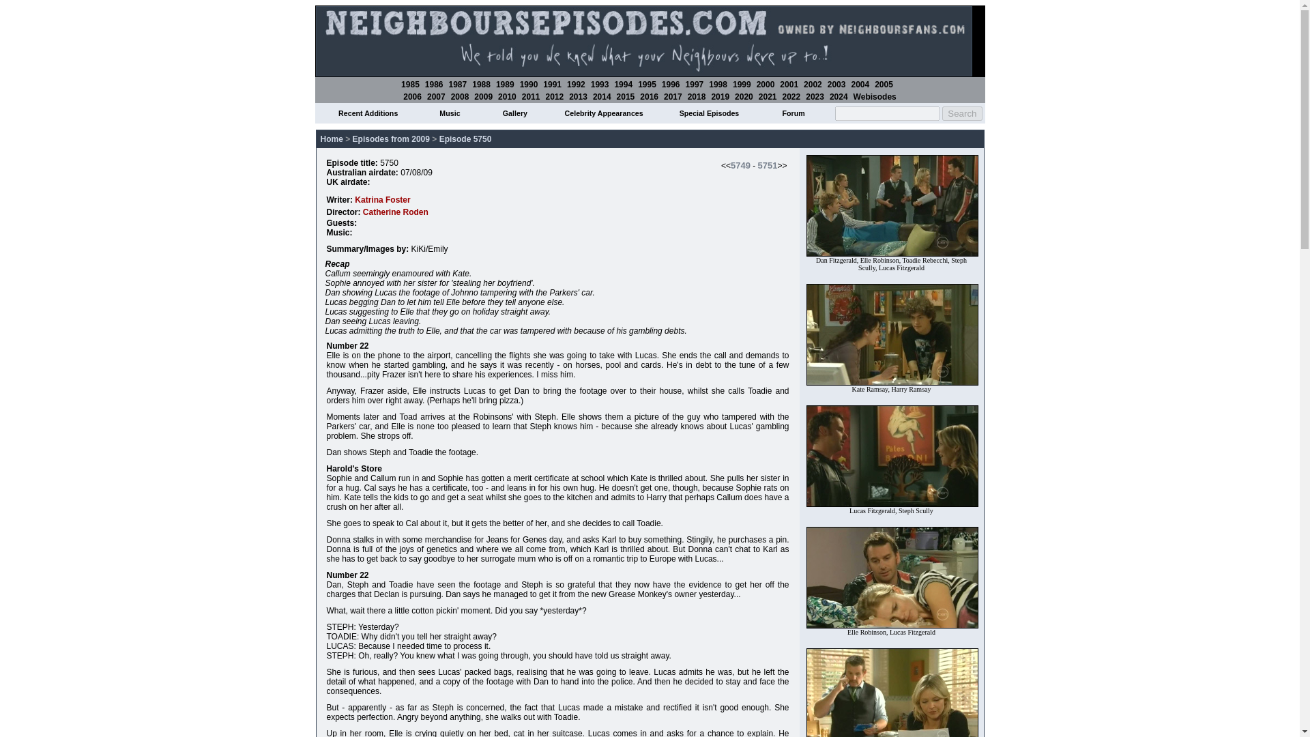 The image size is (1310, 737). What do you see at coordinates (434, 84) in the screenshot?
I see `1986` at bounding box center [434, 84].